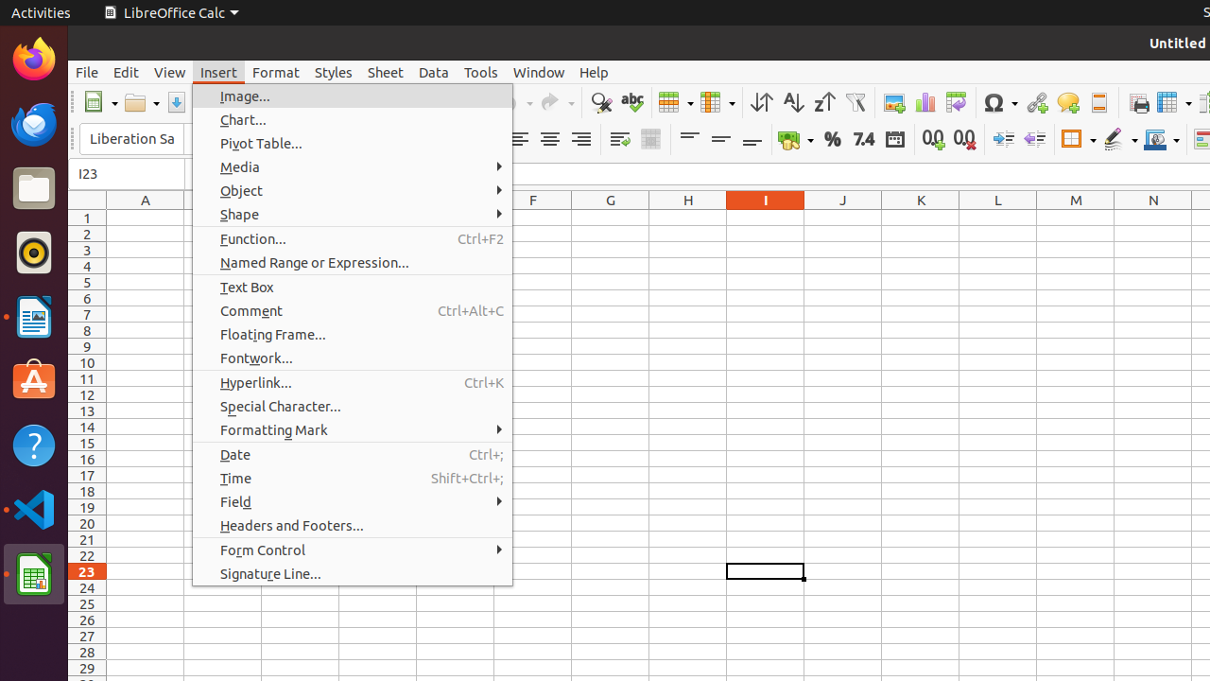 The width and height of the screenshot is (1210, 681). I want to click on Form Control, so click(353, 550).